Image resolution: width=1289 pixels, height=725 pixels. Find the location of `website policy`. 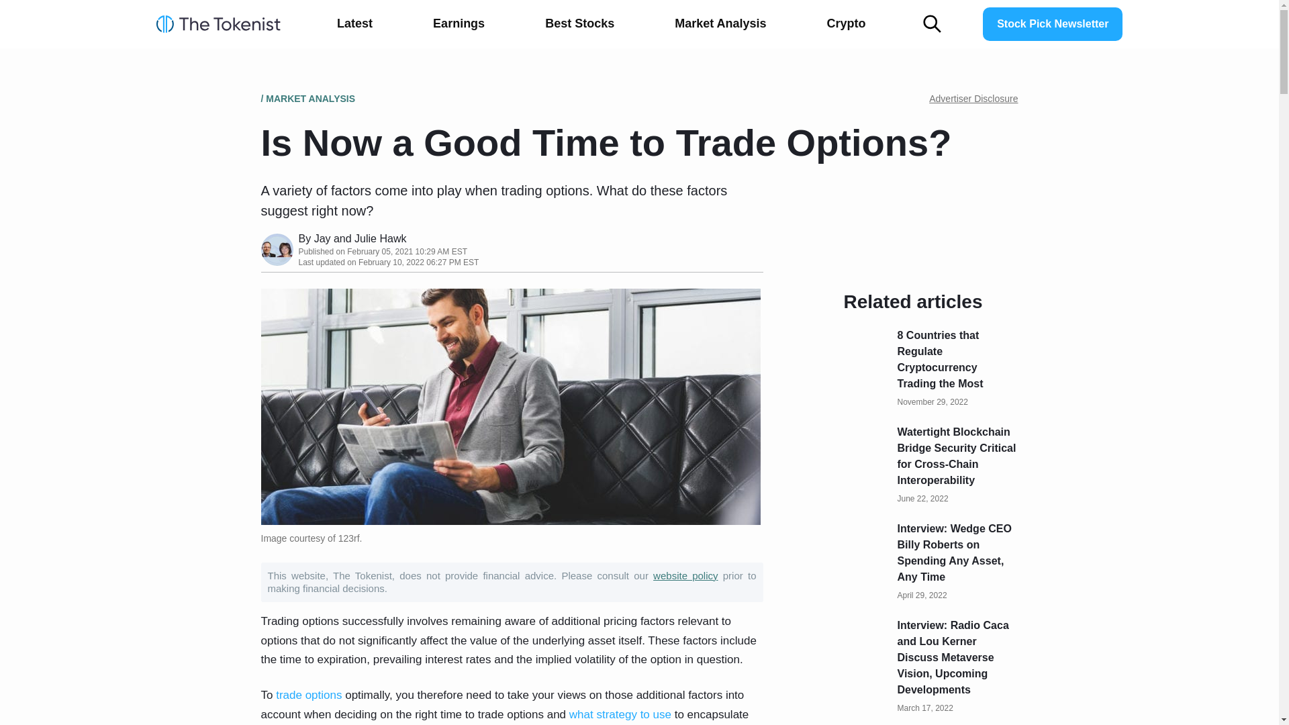

website policy is located at coordinates (685, 575).